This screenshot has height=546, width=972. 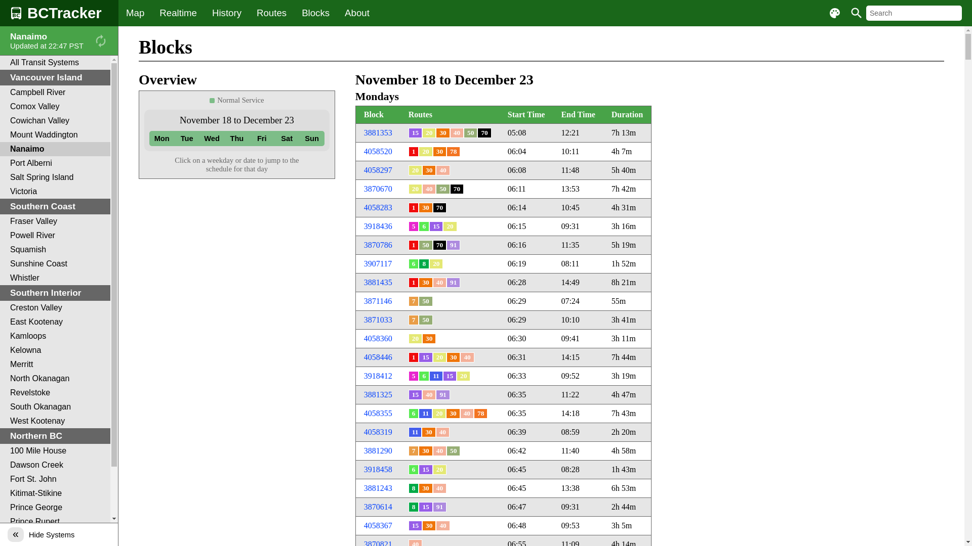 What do you see at coordinates (312, 139) in the screenshot?
I see `Sun` at bounding box center [312, 139].